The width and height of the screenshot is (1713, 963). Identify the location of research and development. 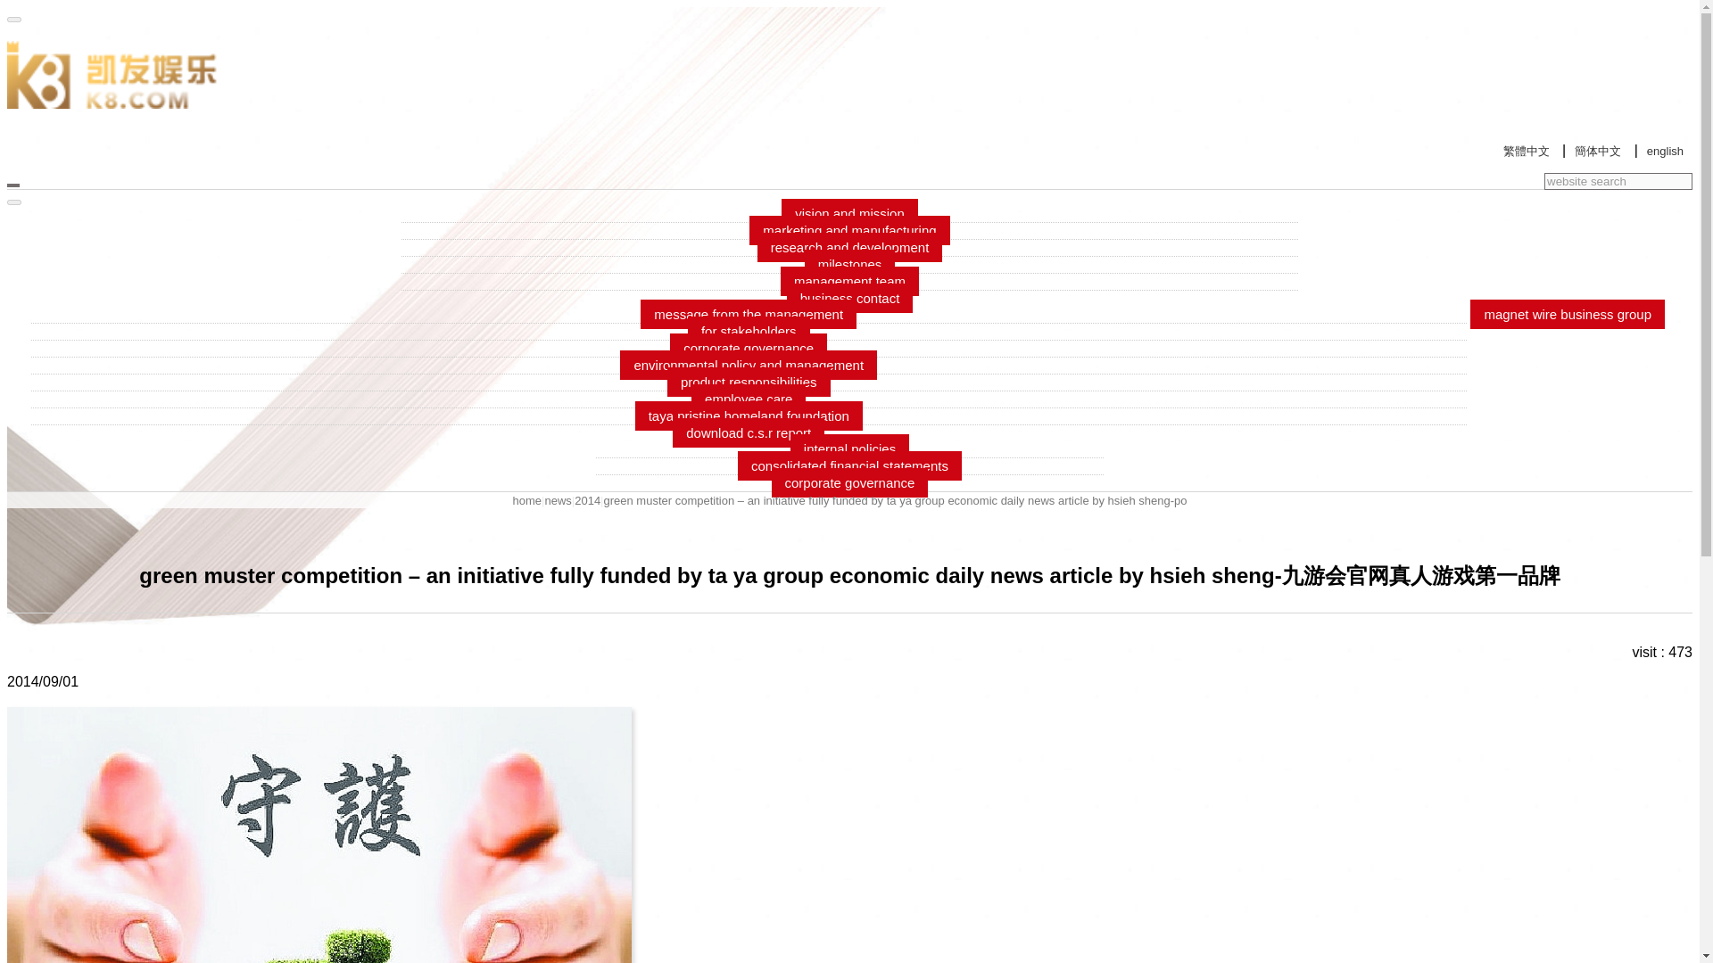
(849, 247).